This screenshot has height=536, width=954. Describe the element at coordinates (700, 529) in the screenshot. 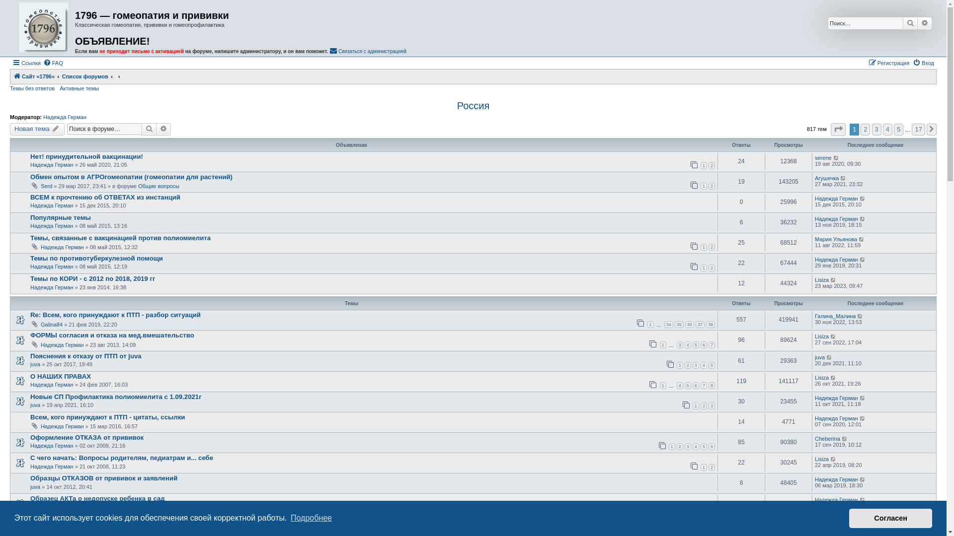

I see `21` at that location.